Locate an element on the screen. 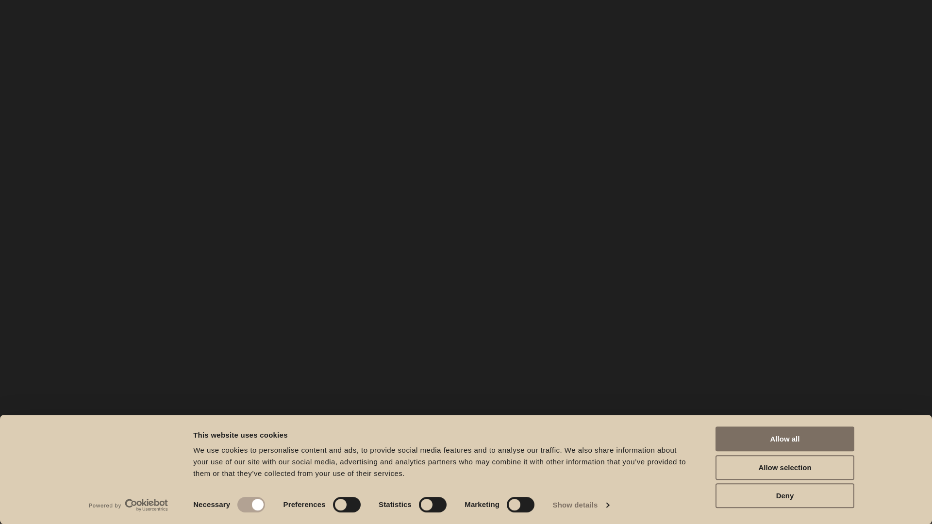 Image resolution: width=932 pixels, height=524 pixels. Allow all is located at coordinates (785, 439).